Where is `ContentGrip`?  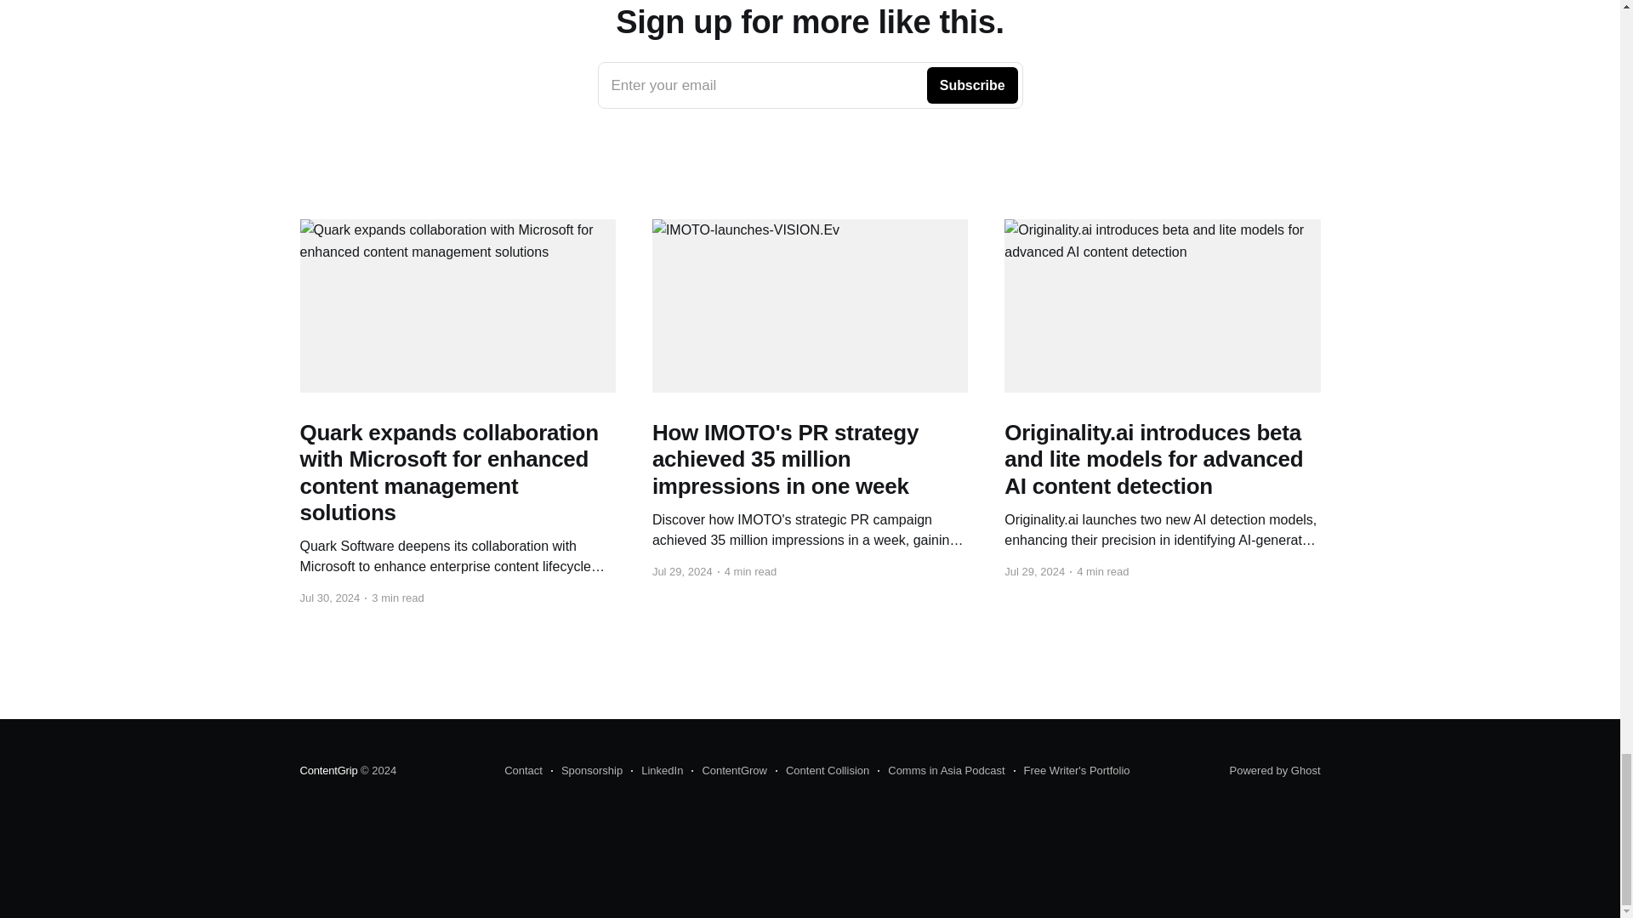
ContentGrip is located at coordinates (1275, 770).